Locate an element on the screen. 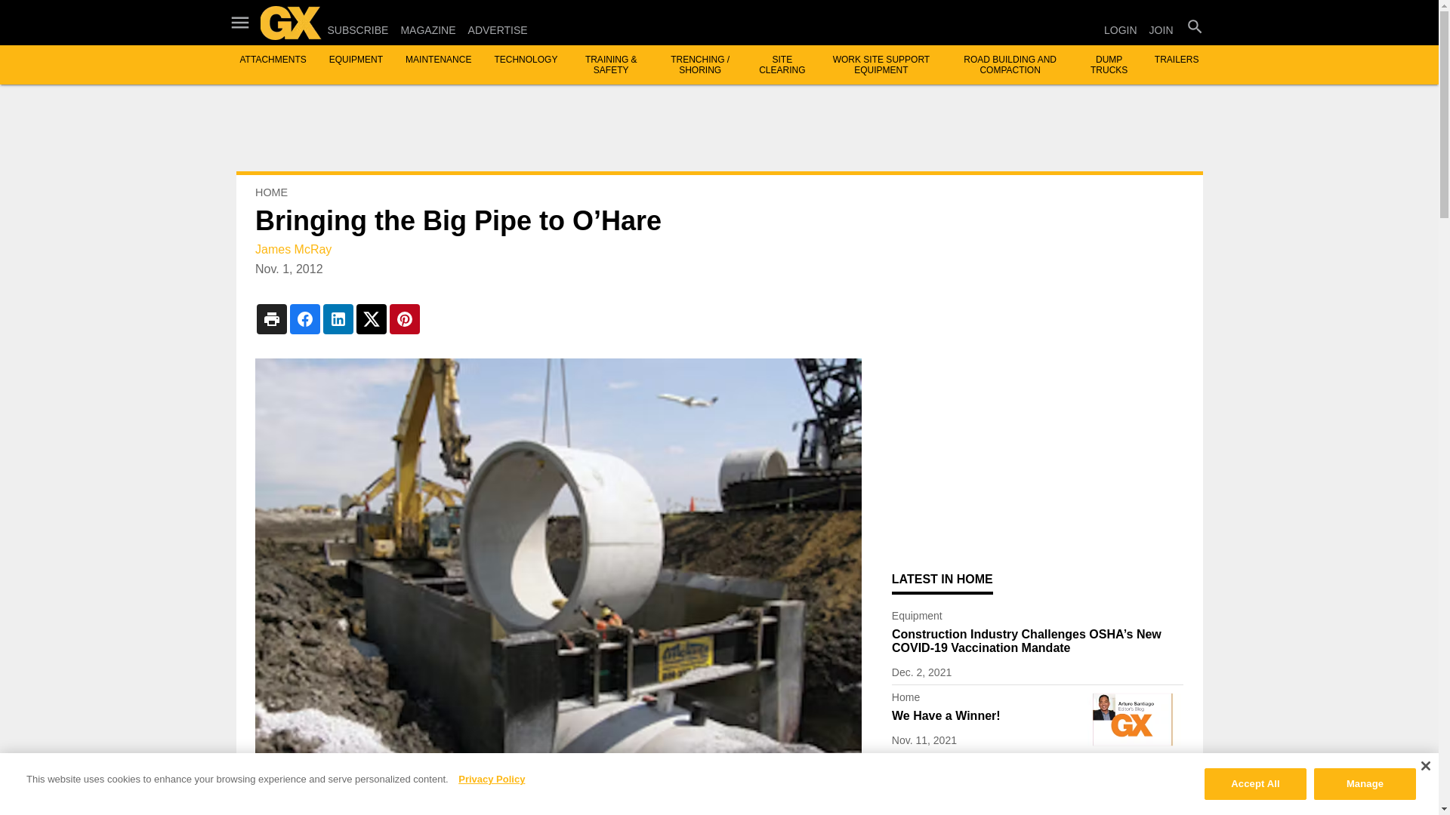 The width and height of the screenshot is (1450, 815). Blog Image Gx is located at coordinates (1132, 719).